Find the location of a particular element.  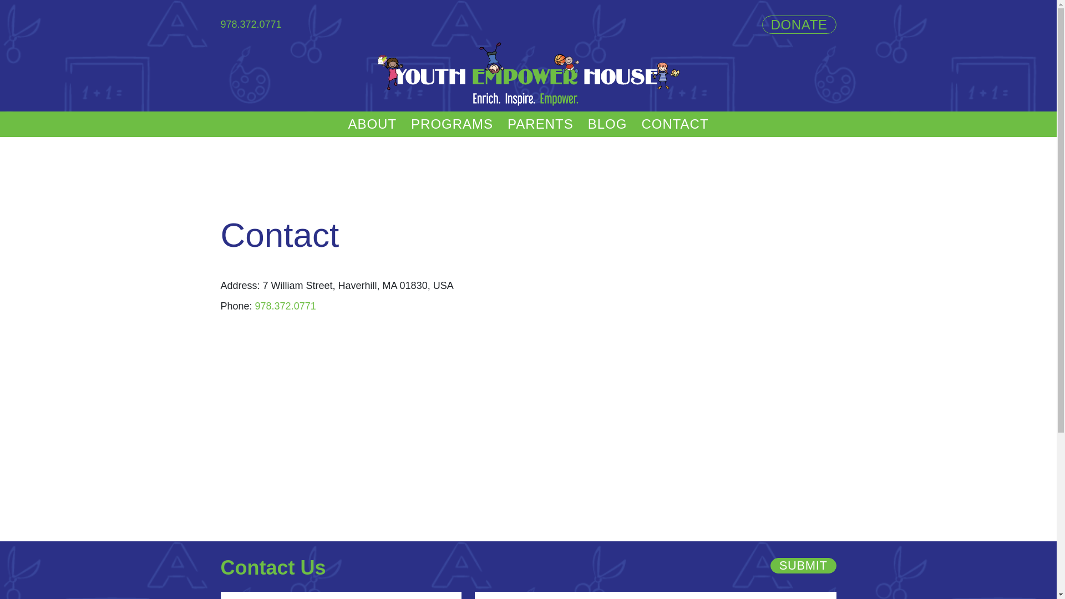

After School is located at coordinates (489, 146).